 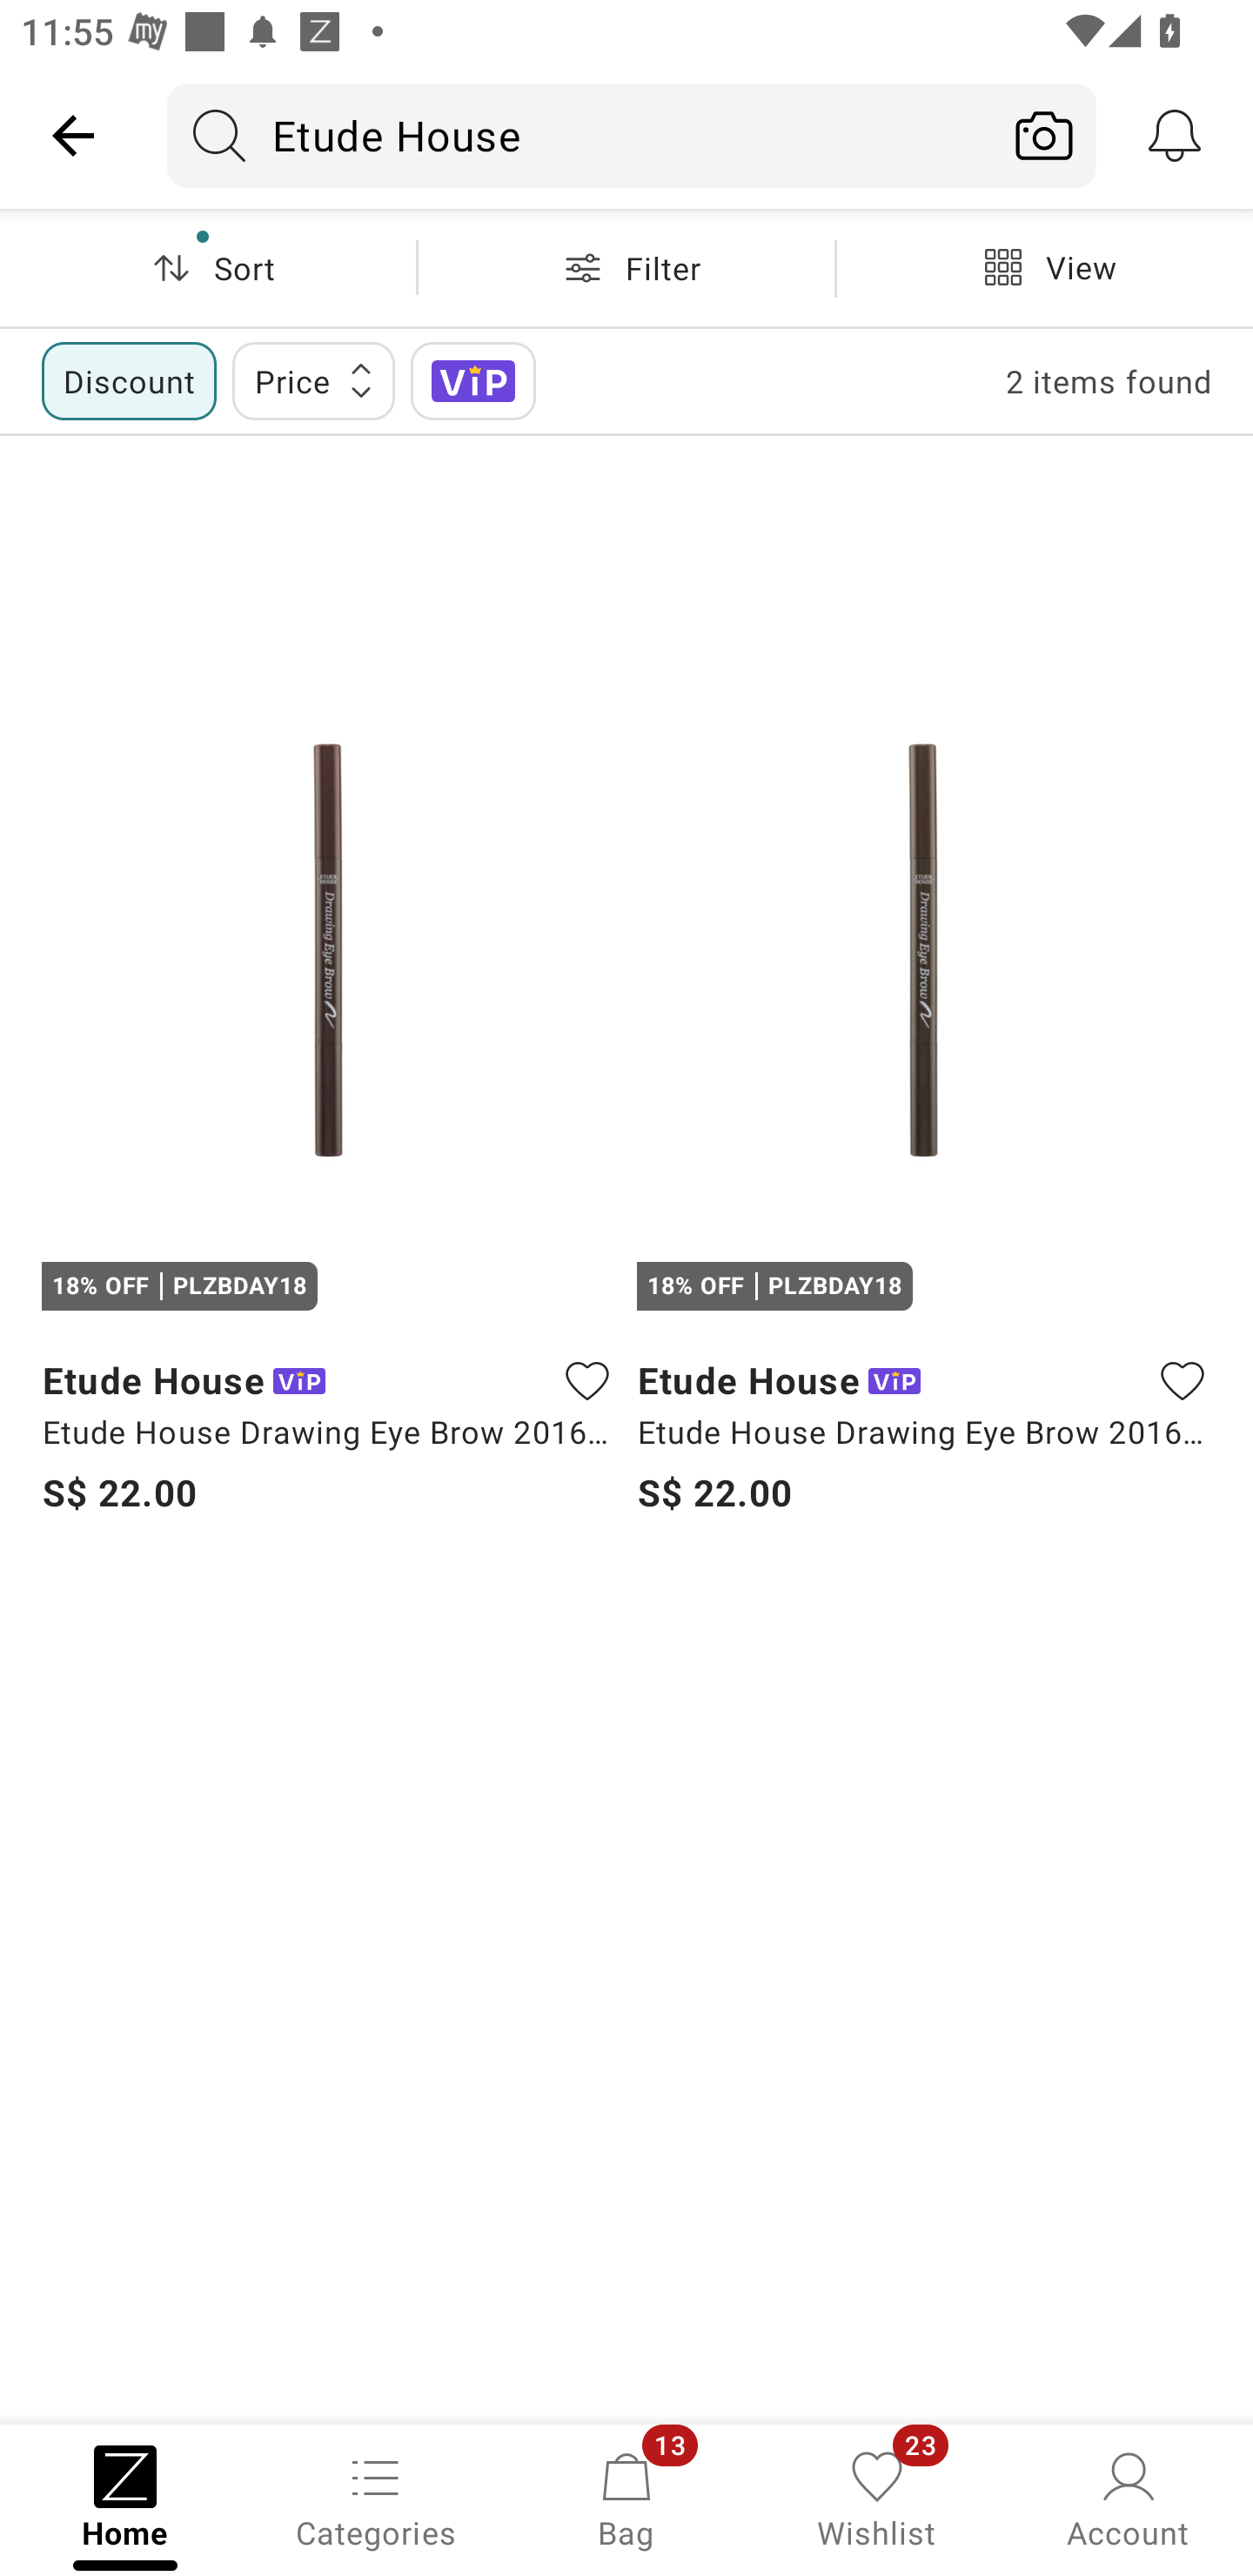 What do you see at coordinates (877, 2498) in the screenshot?
I see `Wishlist, 23 new notifications Wishlist` at bounding box center [877, 2498].